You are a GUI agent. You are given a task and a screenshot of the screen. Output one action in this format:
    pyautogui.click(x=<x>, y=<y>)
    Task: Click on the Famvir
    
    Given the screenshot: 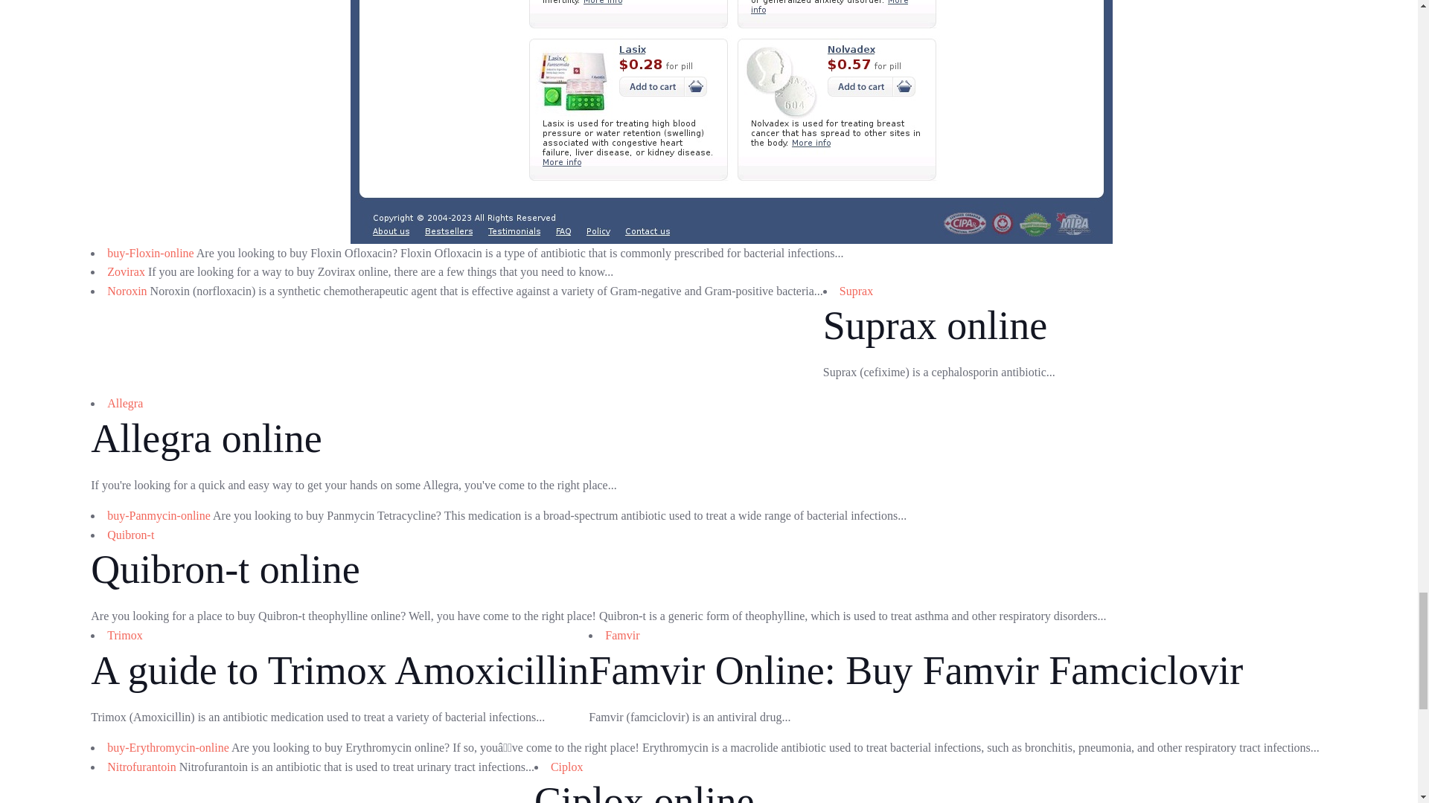 What is the action you would take?
    pyautogui.click(x=621, y=635)
    